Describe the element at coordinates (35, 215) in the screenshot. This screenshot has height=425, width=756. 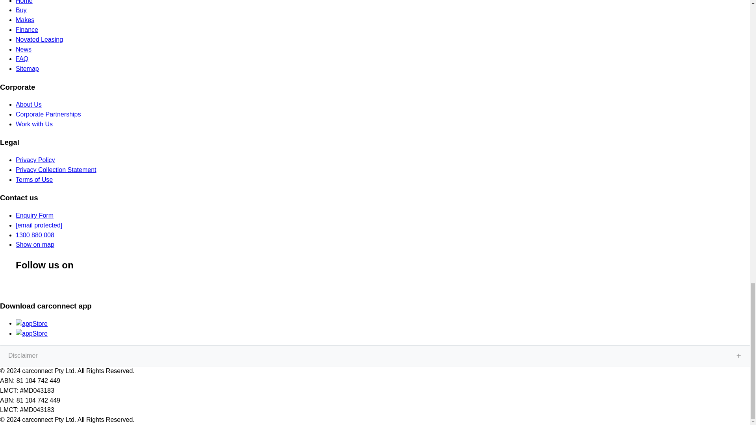
I see `Enquiry Form` at that location.